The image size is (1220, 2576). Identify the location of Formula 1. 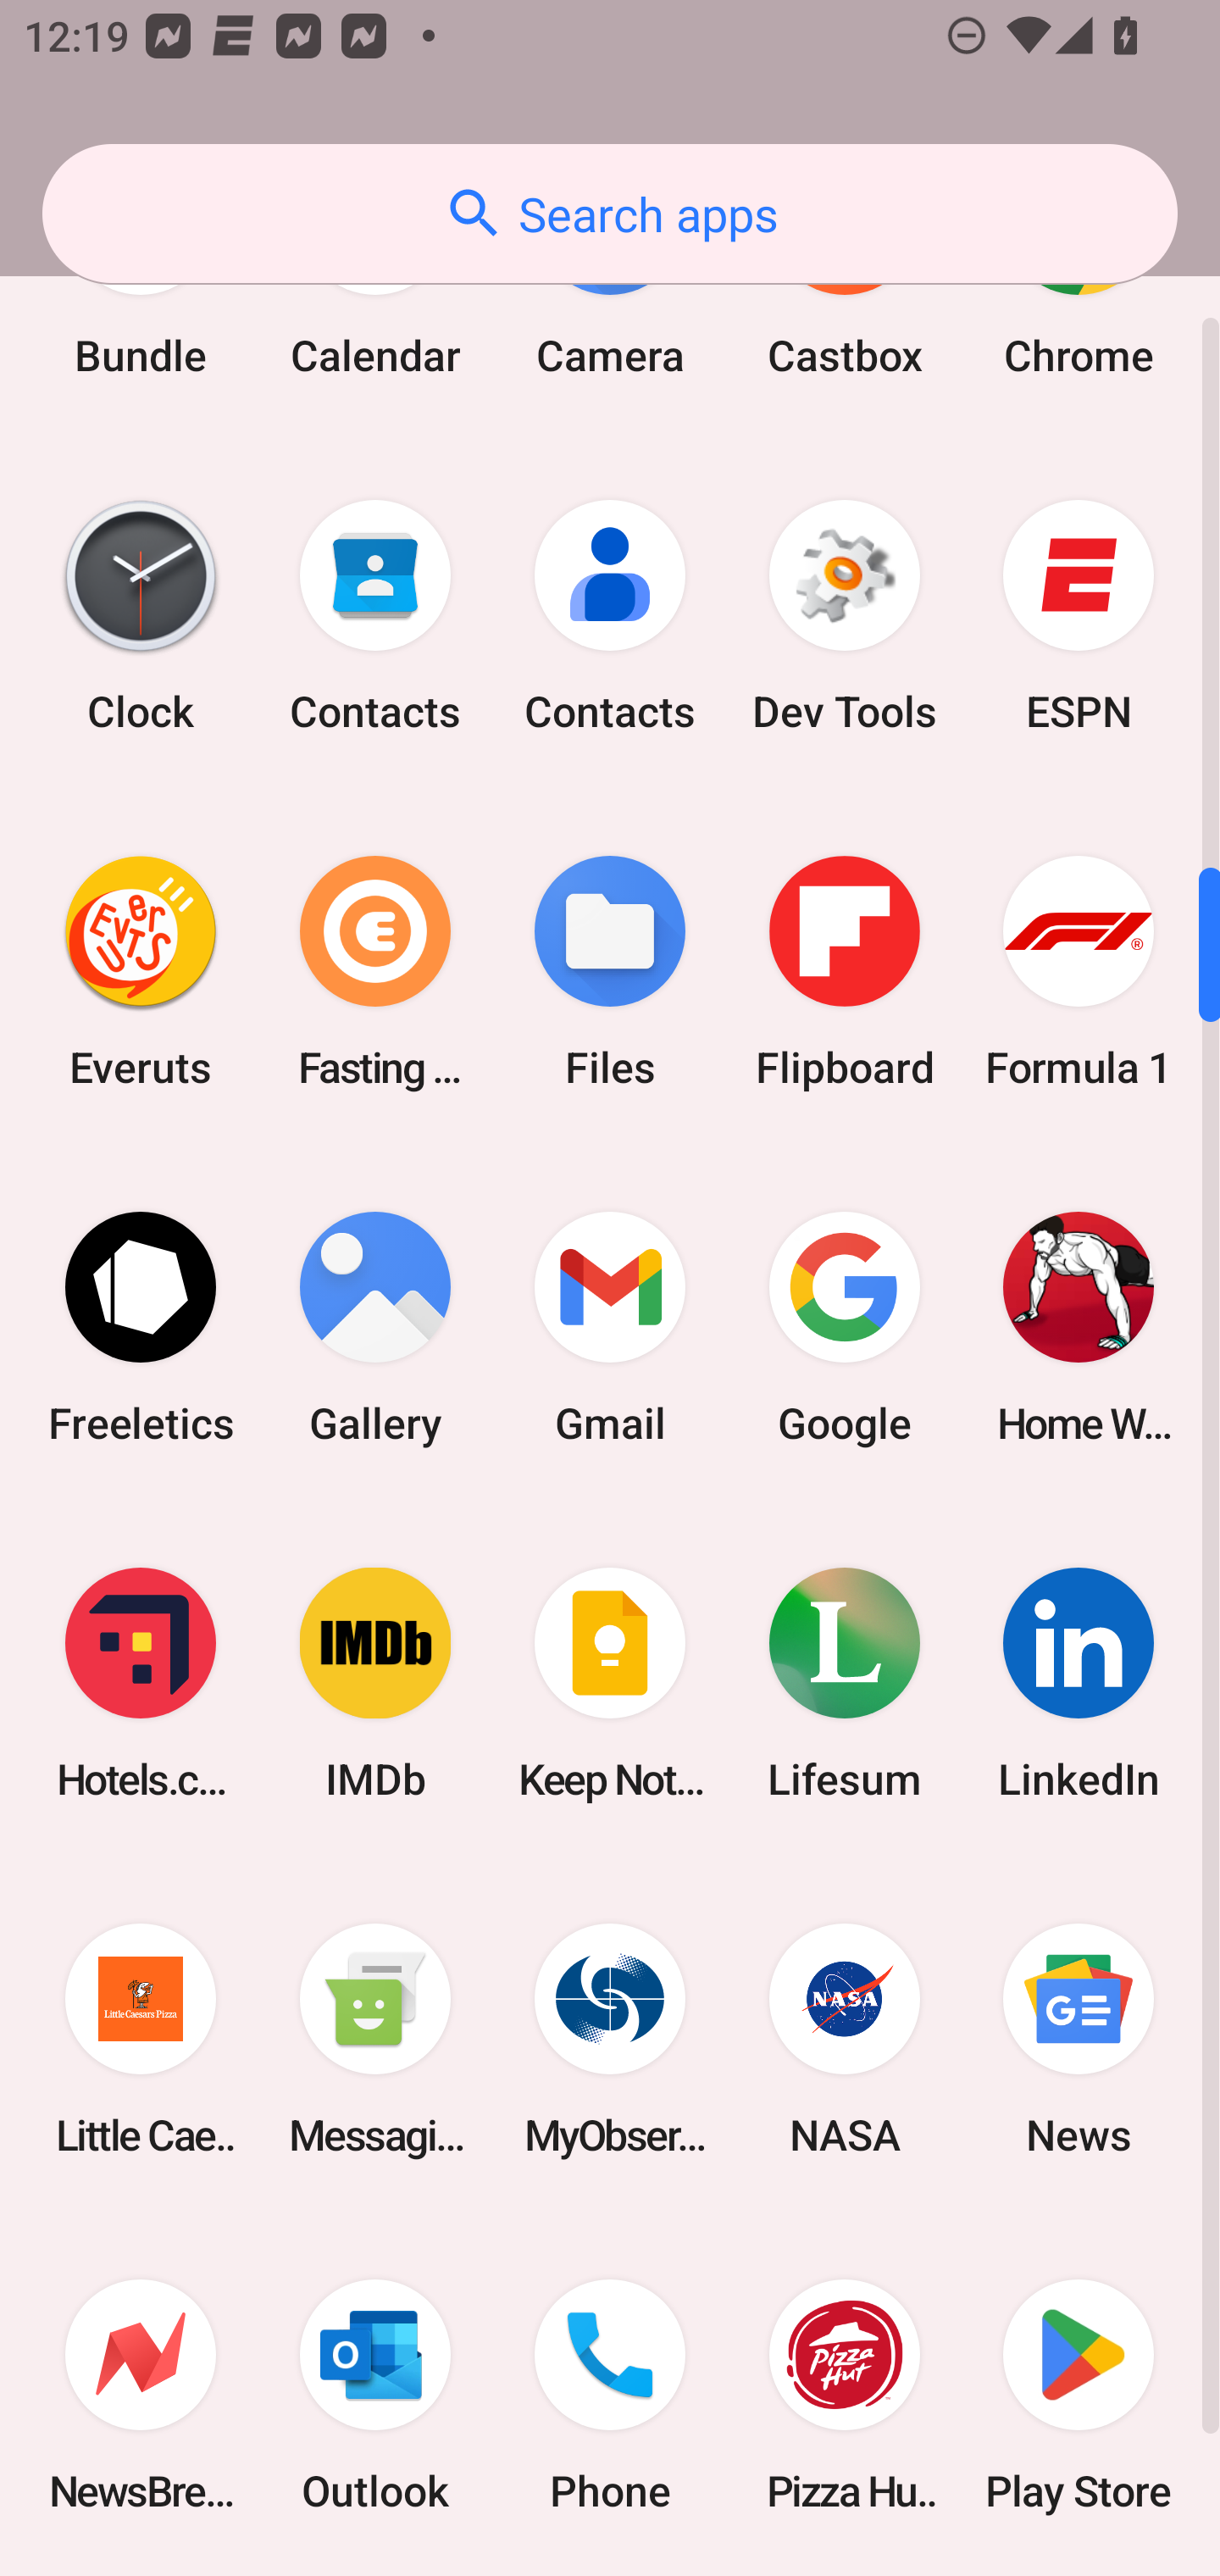
(1079, 971).